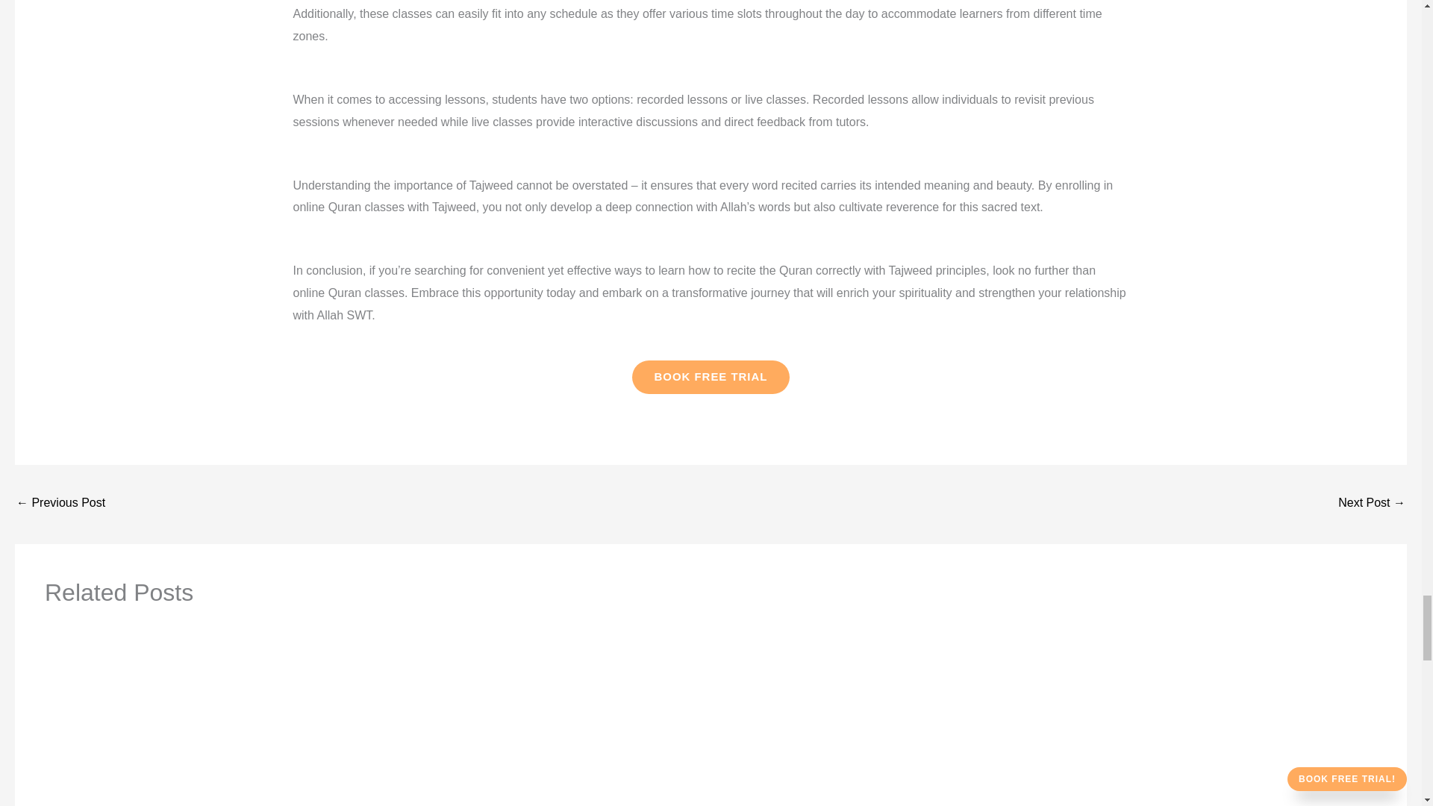  What do you see at coordinates (711, 377) in the screenshot?
I see `BOOK FREE TRIAL` at bounding box center [711, 377].